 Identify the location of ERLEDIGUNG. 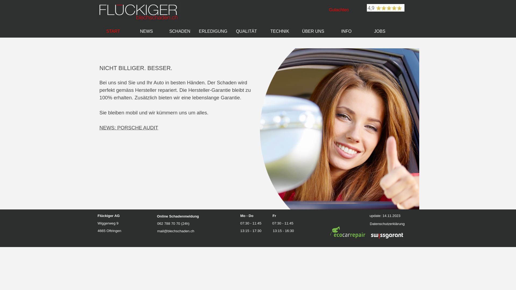
(213, 31).